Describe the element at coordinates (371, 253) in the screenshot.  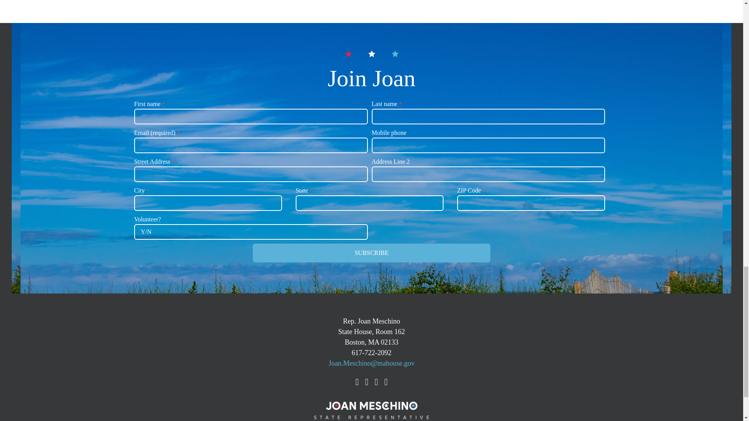
I see `SUBSCRIBE` at that location.